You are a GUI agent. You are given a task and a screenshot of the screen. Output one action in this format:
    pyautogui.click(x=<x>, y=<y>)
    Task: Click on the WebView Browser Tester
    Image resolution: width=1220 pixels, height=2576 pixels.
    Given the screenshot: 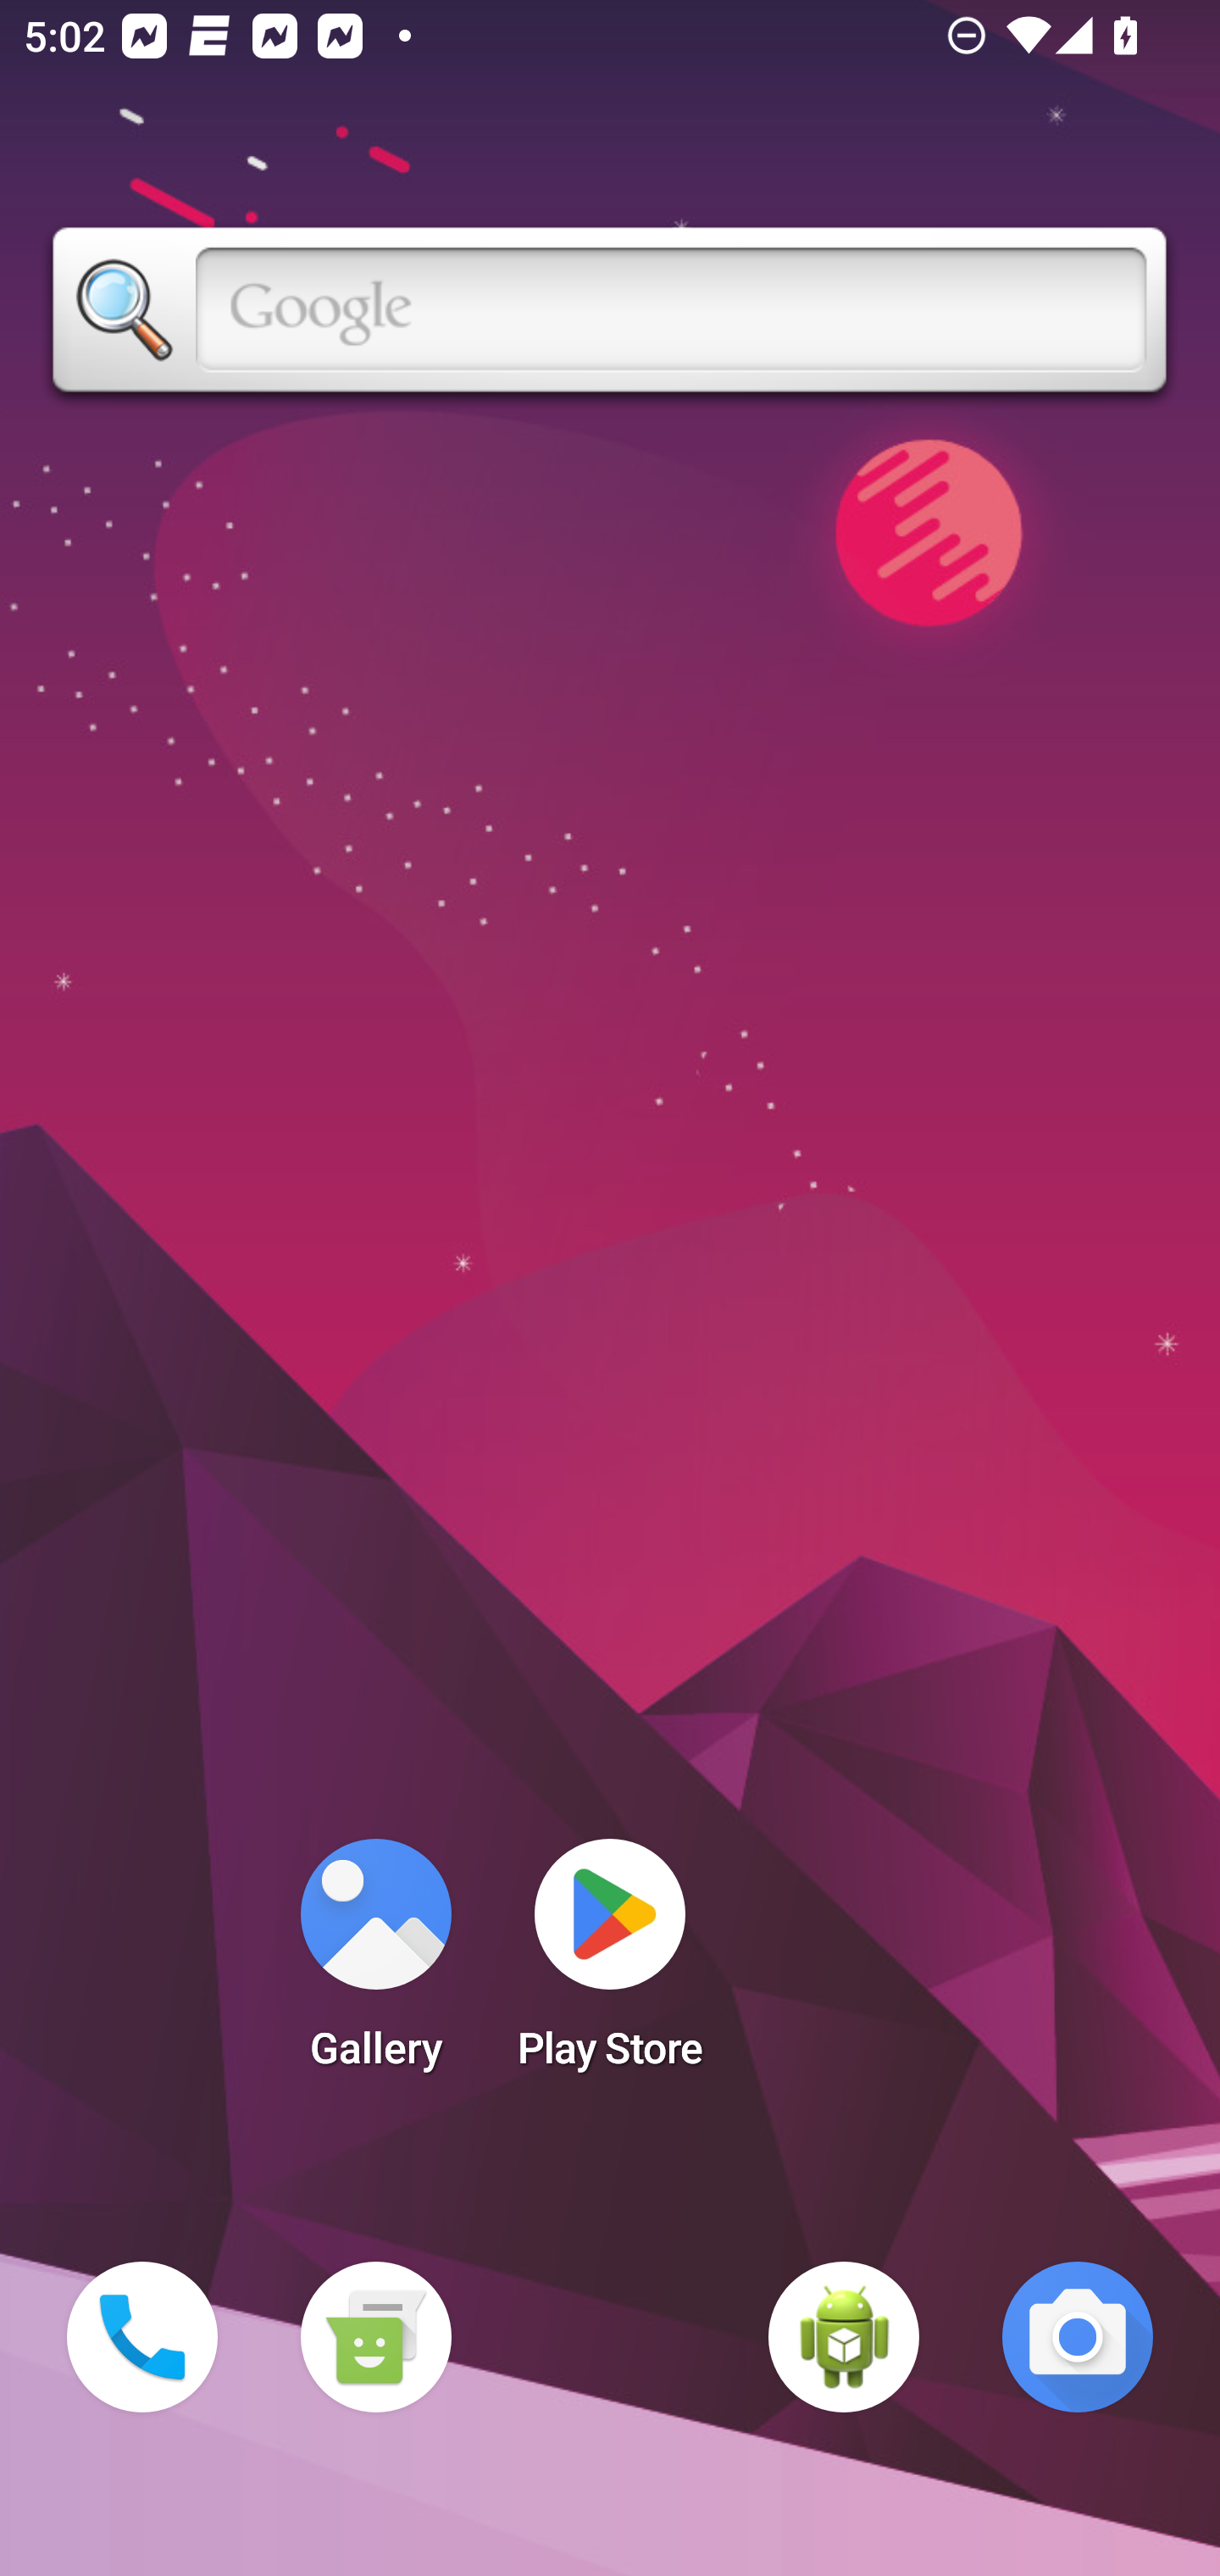 What is the action you would take?
    pyautogui.click(x=844, y=2337)
    